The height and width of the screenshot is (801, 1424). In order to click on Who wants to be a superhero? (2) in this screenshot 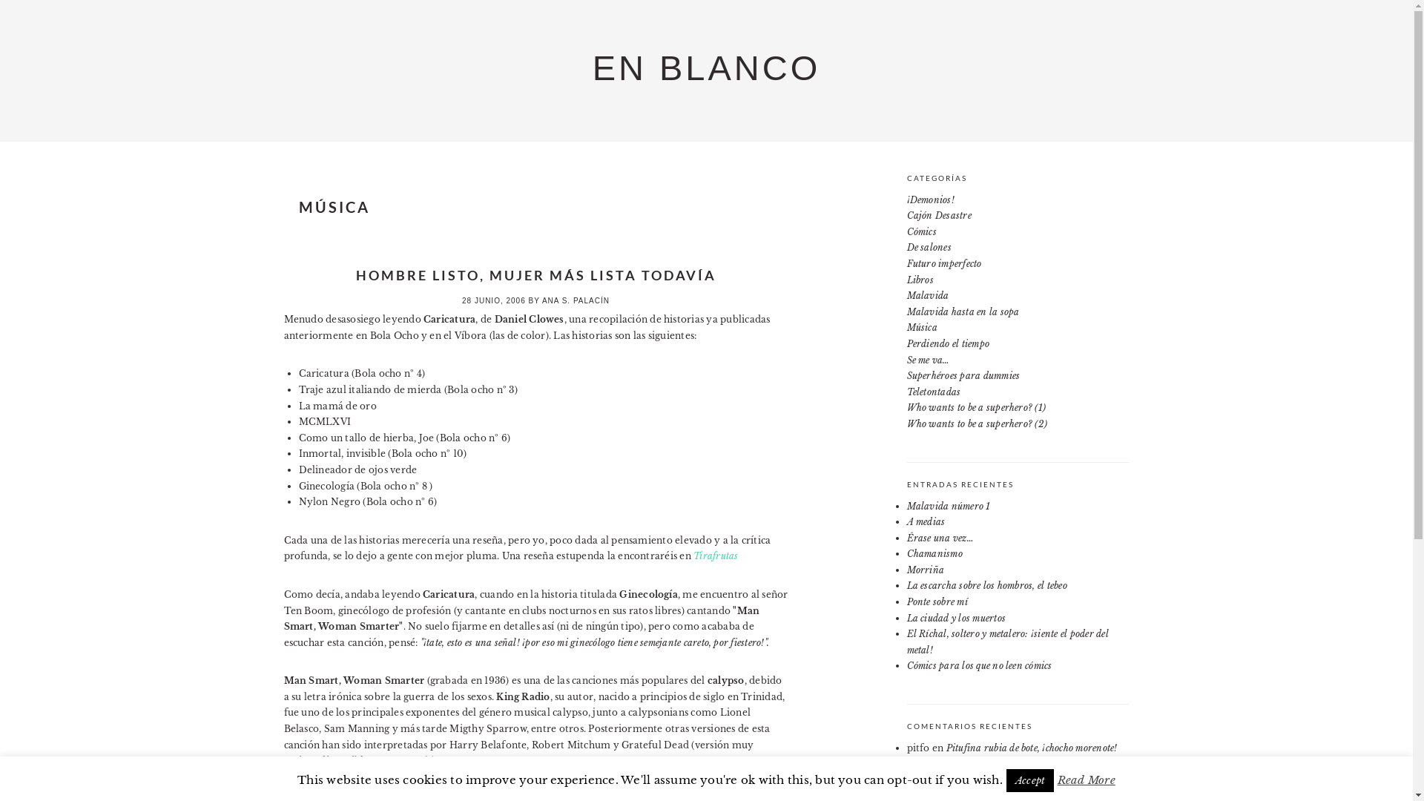, I will do `click(977, 424)`.